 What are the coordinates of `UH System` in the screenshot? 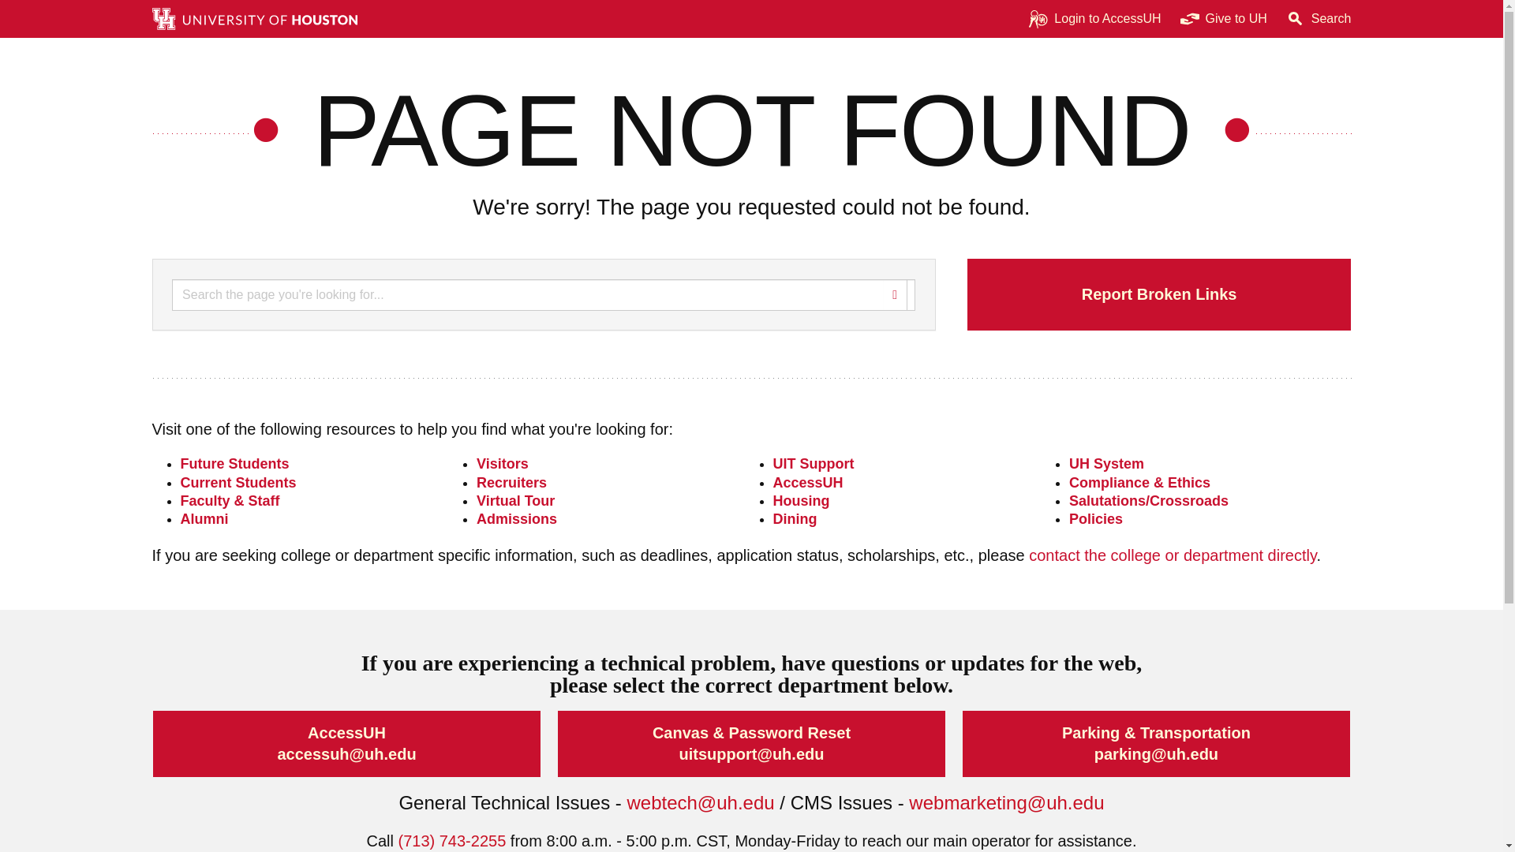 It's located at (1106, 464).